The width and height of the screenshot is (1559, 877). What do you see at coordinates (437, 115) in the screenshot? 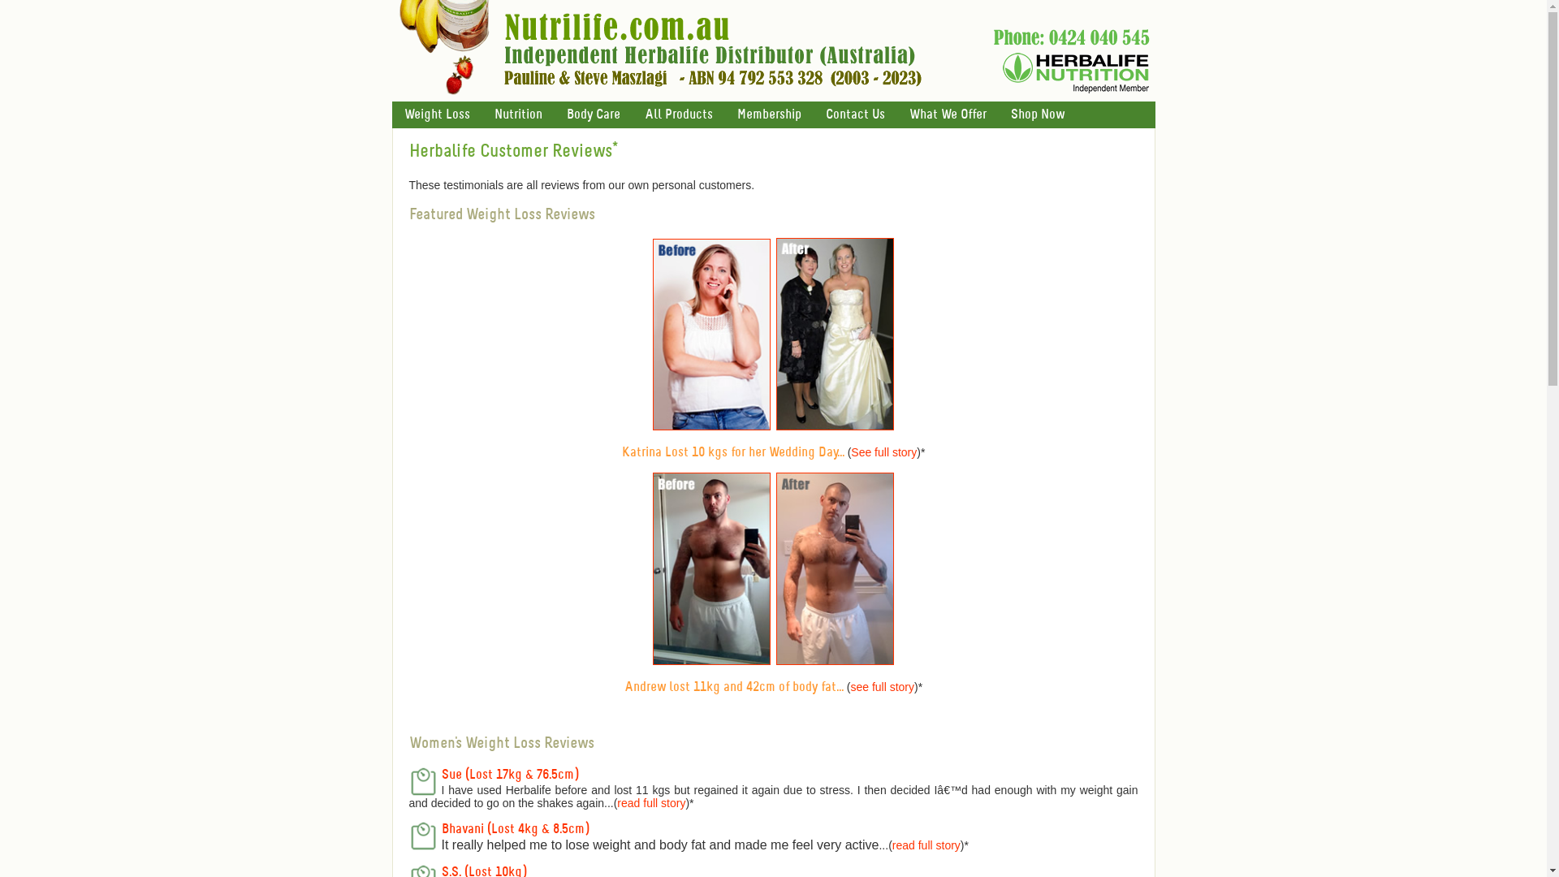
I see `Weight Loss` at bounding box center [437, 115].